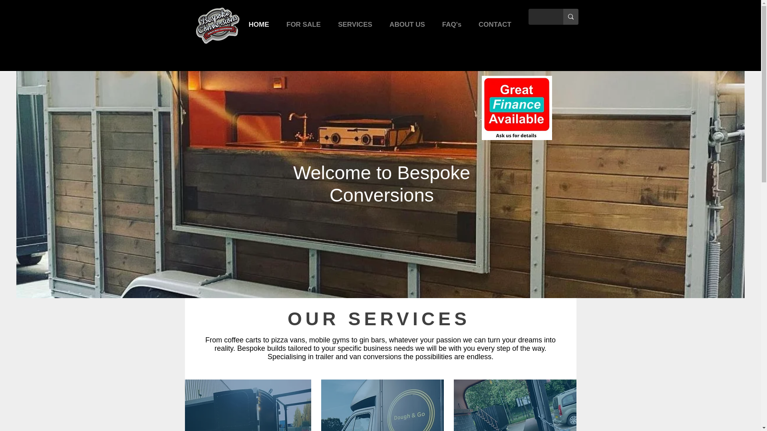  Describe the element at coordinates (258, 24) in the screenshot. I see `HOME` at that location.